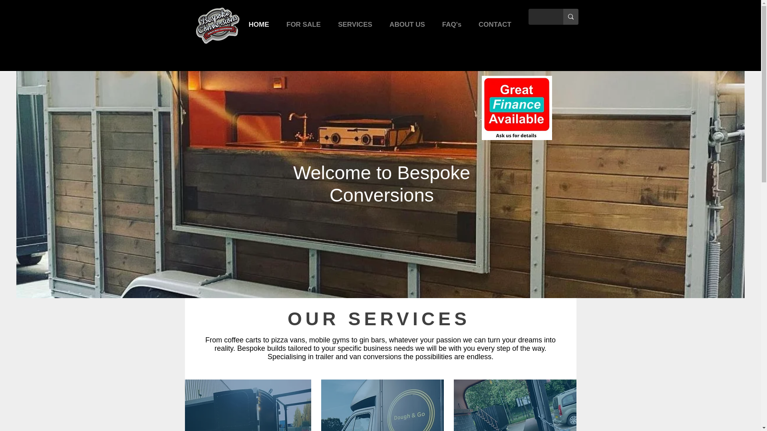  Describe the element at coordinates (258, 24) in the screenshot. I see `HOME` at that location.